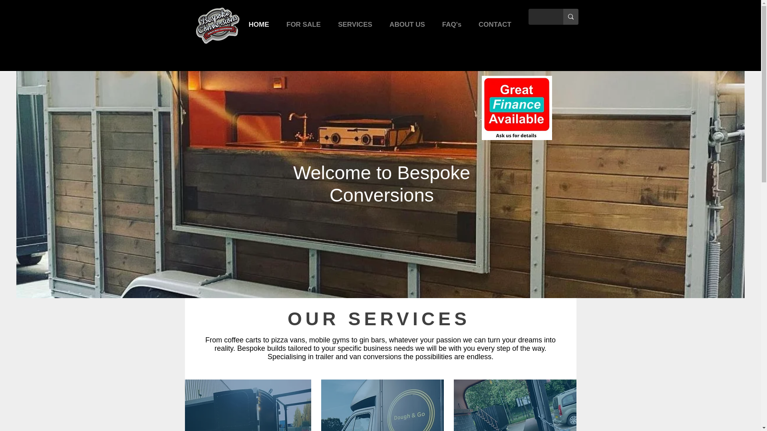  Describe the element at coordinates (258, 24) in the screenshot. I see `HOME` at that location.